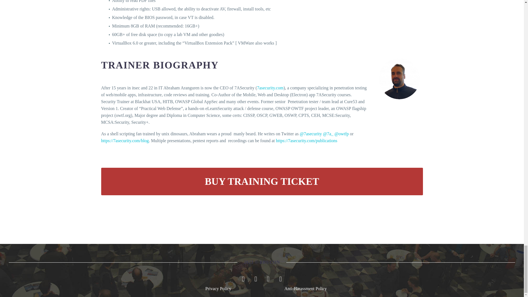  I want to click on profile, so click(399, 78).